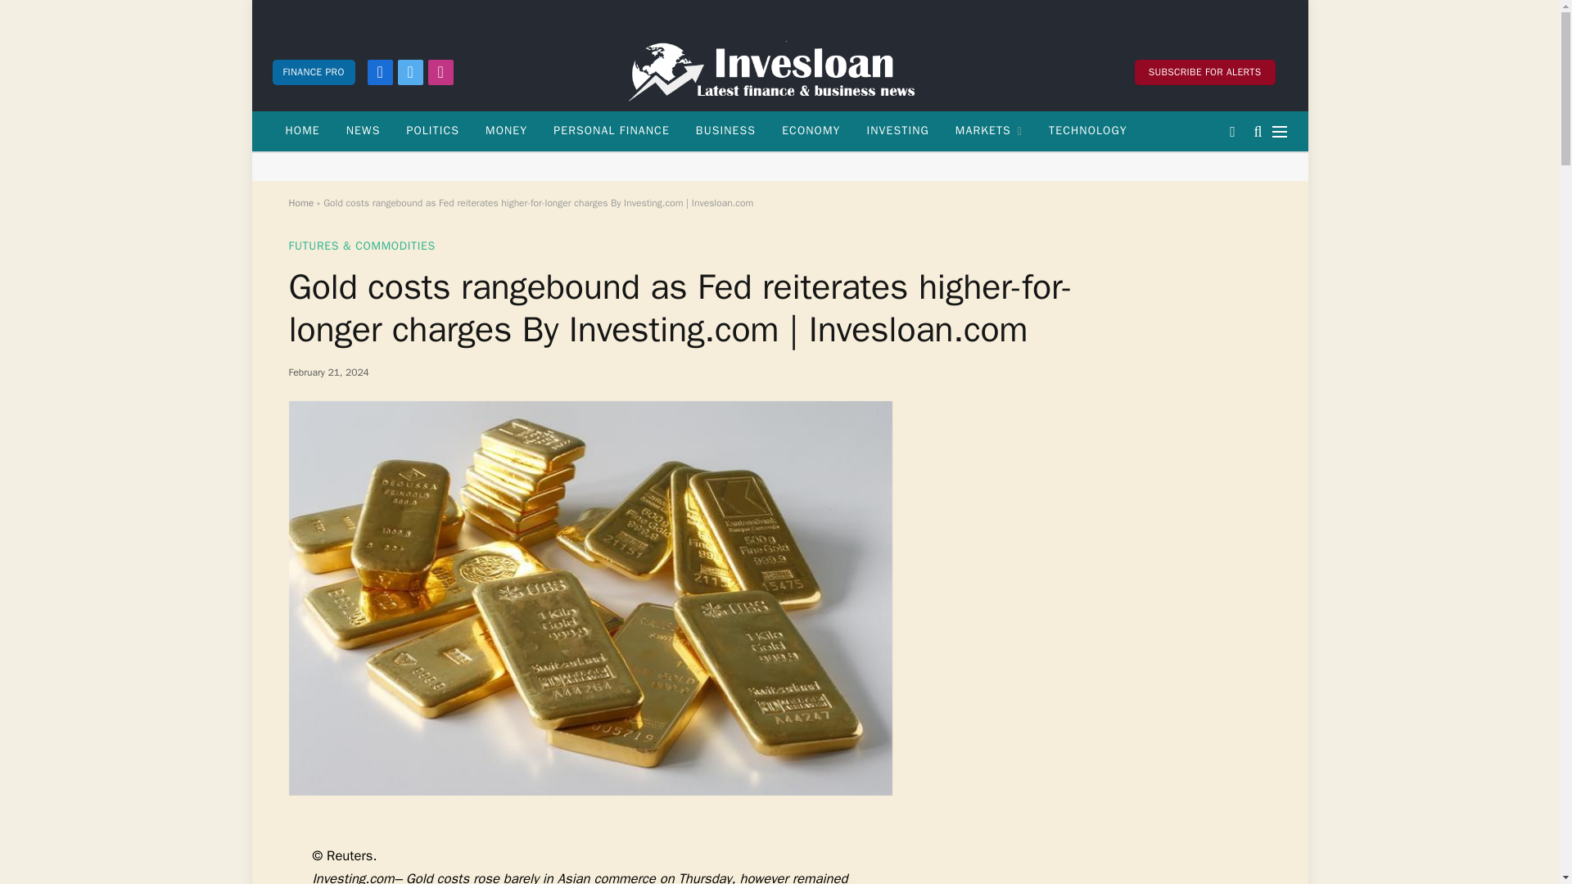  What do you see at coordinates (300, 202) in the screenshot?
I see `Home` at bounding box center [300, 202].